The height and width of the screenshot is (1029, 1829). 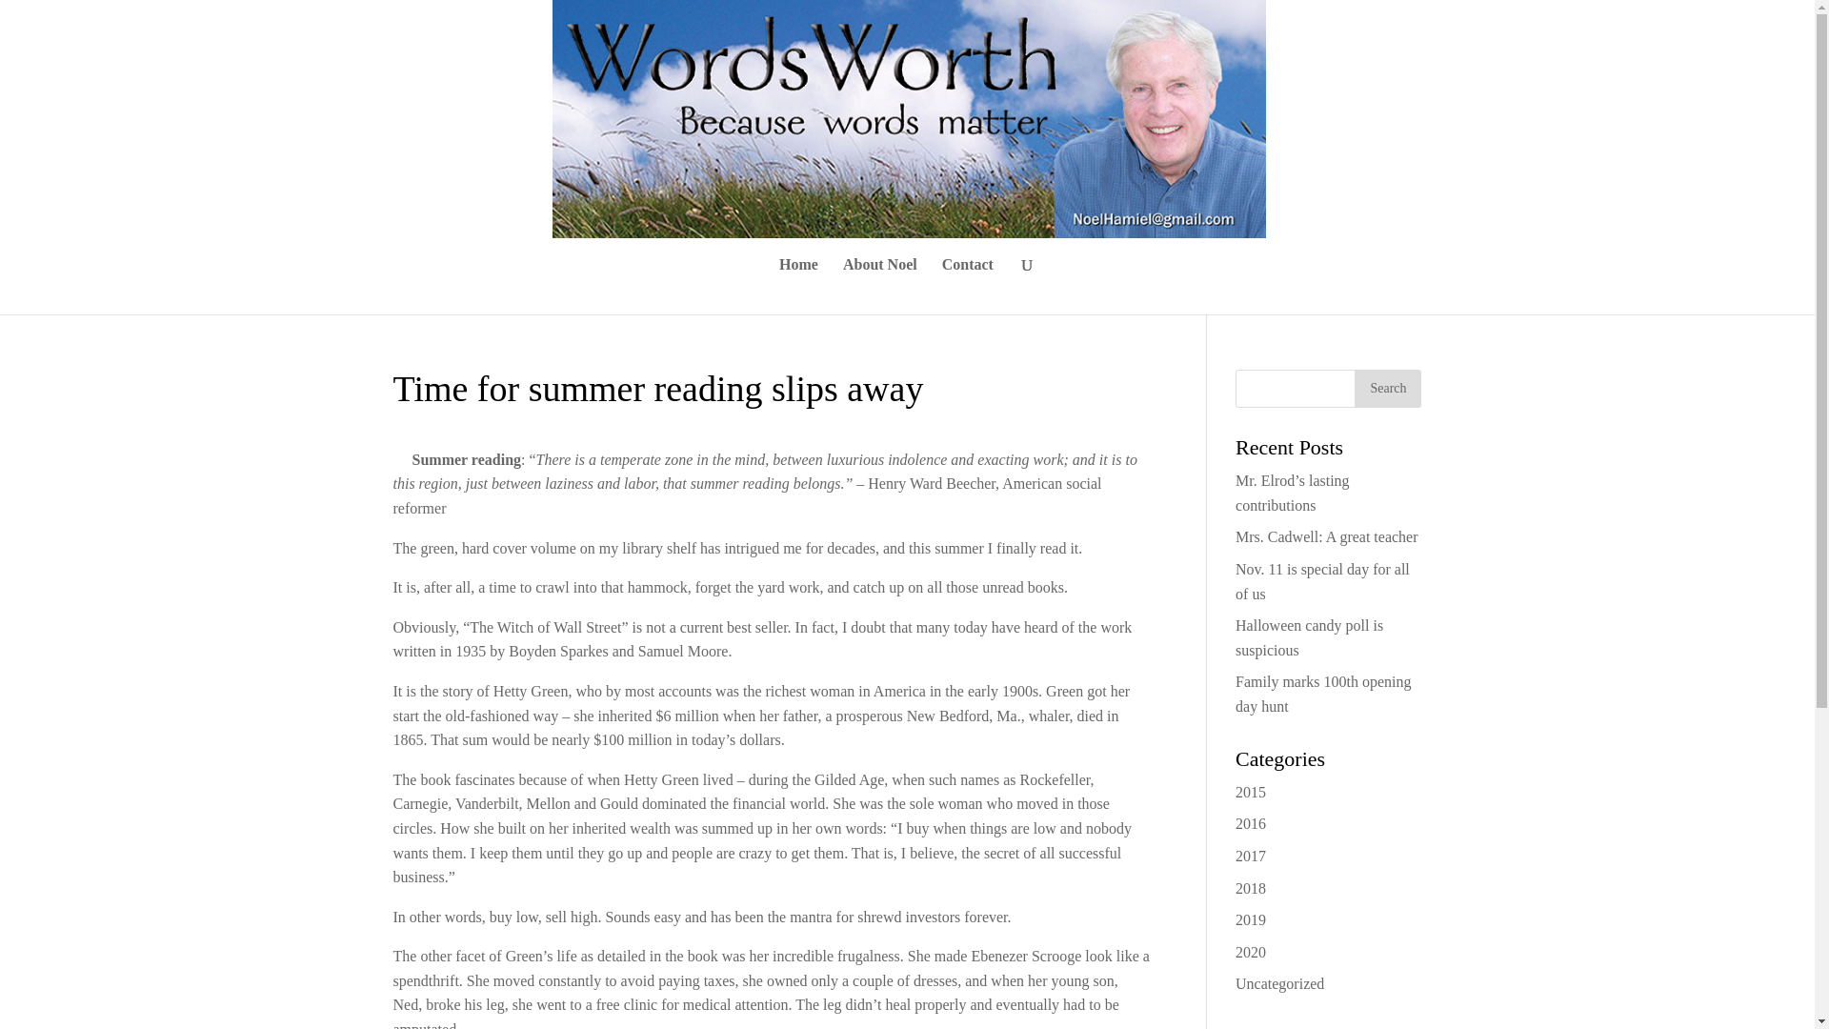 What do you see at coordinates (1309, 638) in the screenshot?
I see `Halloween candy poll is suspicious` at bounding box center [1309, 638].